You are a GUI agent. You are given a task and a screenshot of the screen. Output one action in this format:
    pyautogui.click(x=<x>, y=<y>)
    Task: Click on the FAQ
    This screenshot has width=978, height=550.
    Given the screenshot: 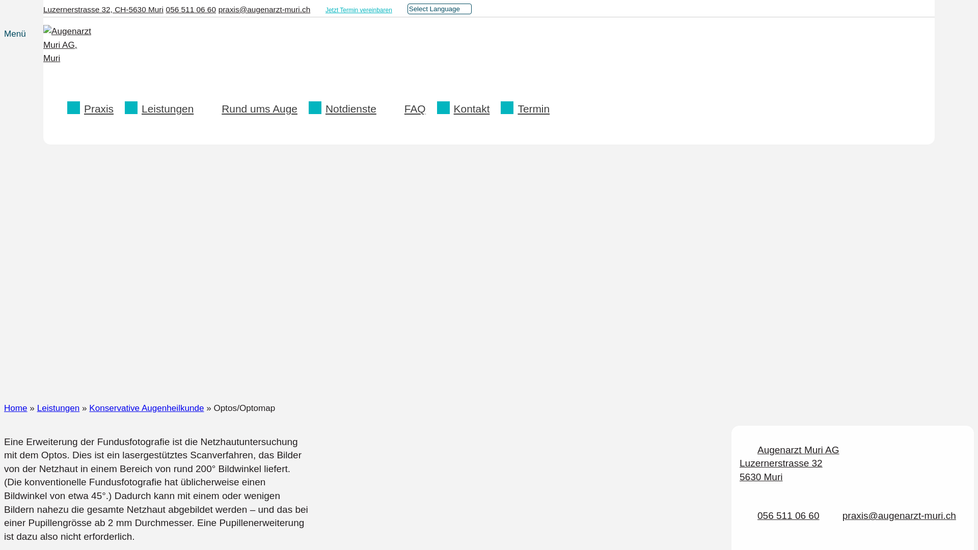 What is the action you would take?
    pyautogui.click(x=409, y=109)
    